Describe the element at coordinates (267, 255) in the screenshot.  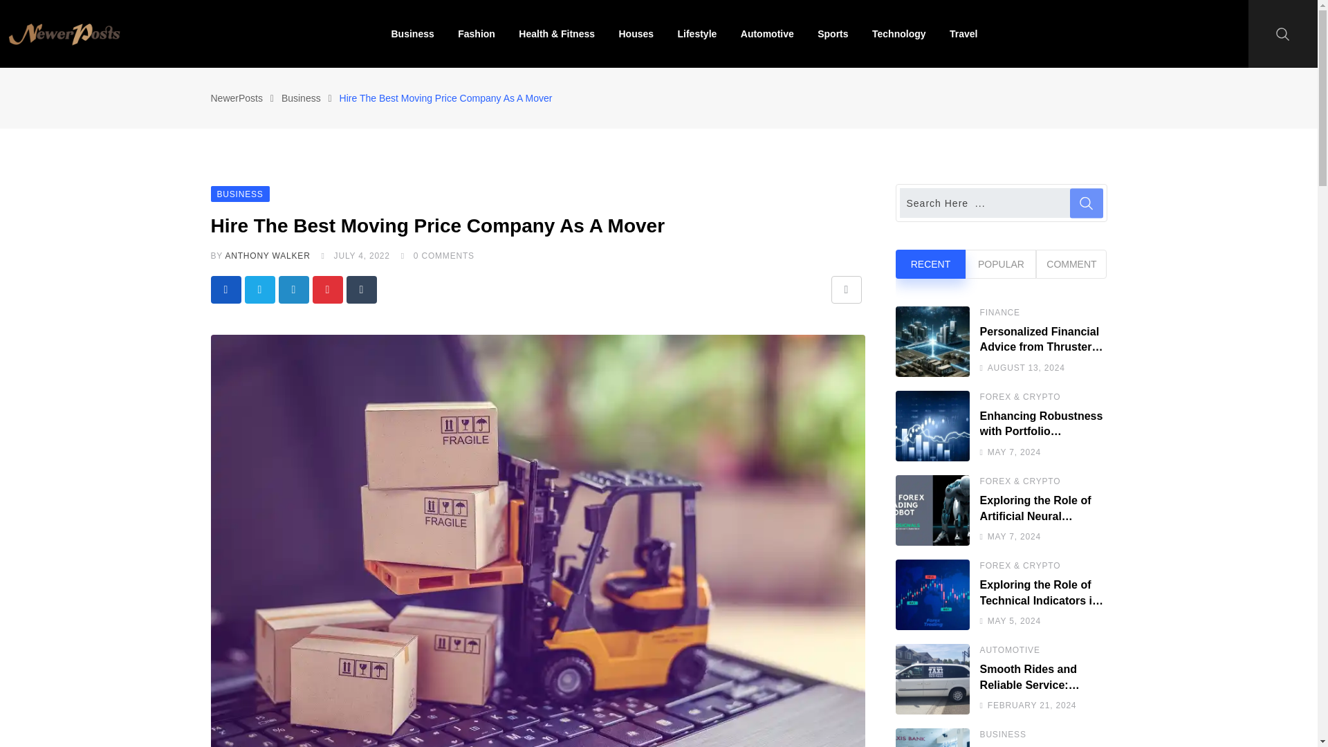
I see `Posts by Anthony Walker` at that location.